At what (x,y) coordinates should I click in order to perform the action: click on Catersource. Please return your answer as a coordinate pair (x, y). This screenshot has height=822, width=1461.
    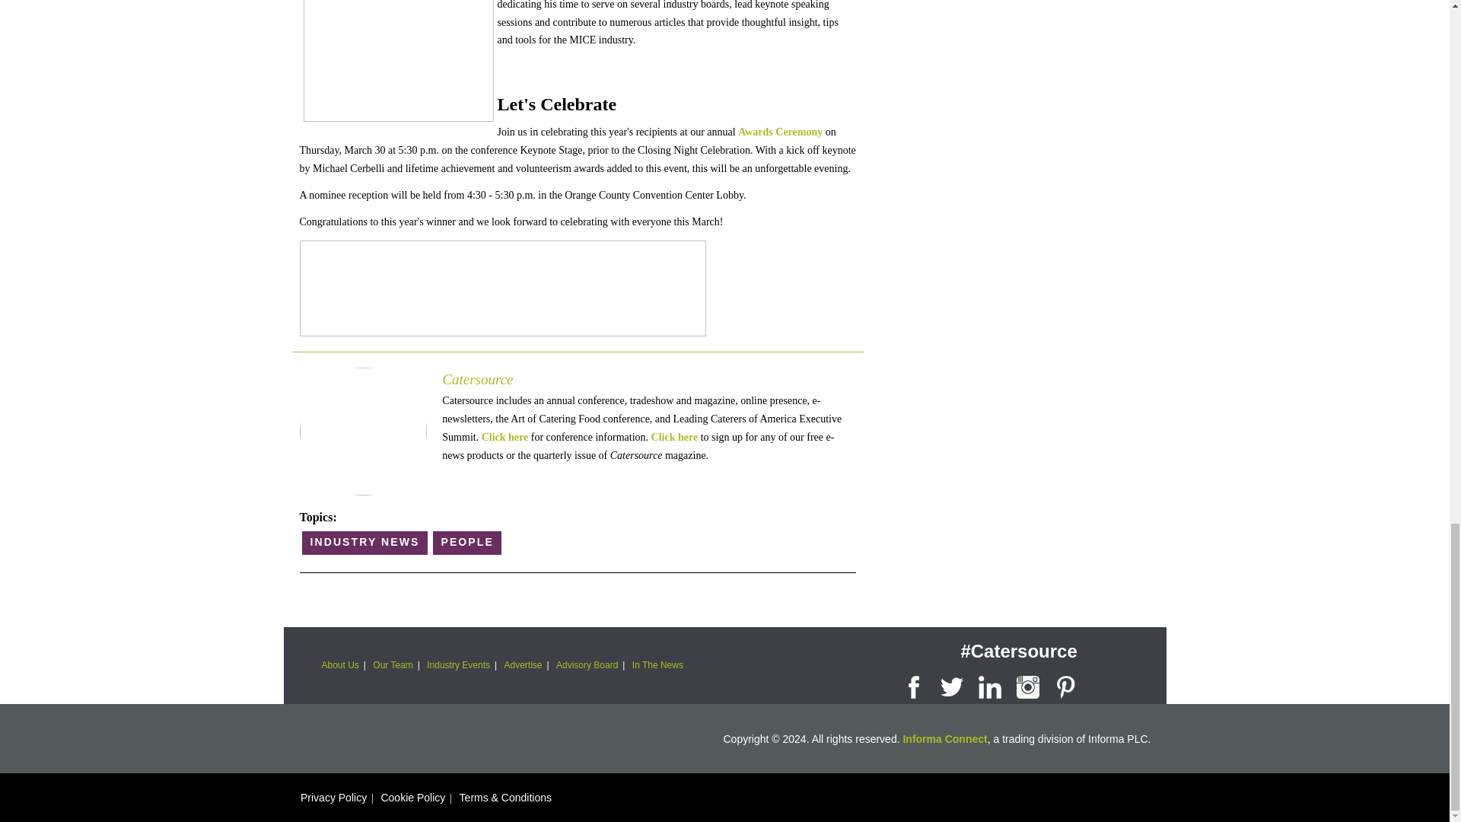
    Looking at the image, I should click on (477, 379).